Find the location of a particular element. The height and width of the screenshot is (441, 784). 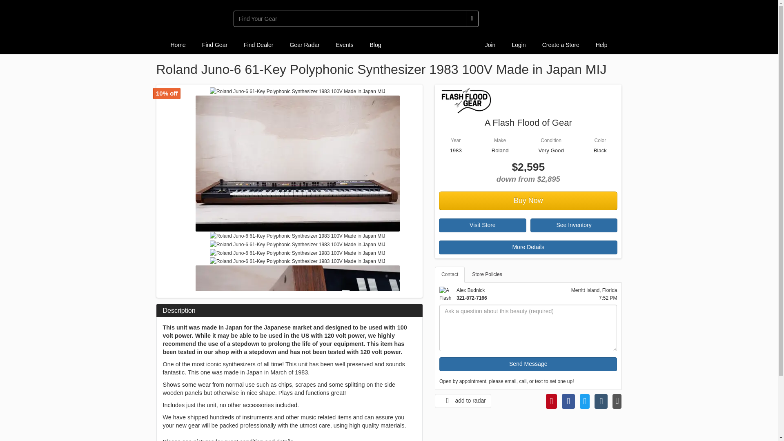

321-872-7166 is located at coordinates (471, 298).